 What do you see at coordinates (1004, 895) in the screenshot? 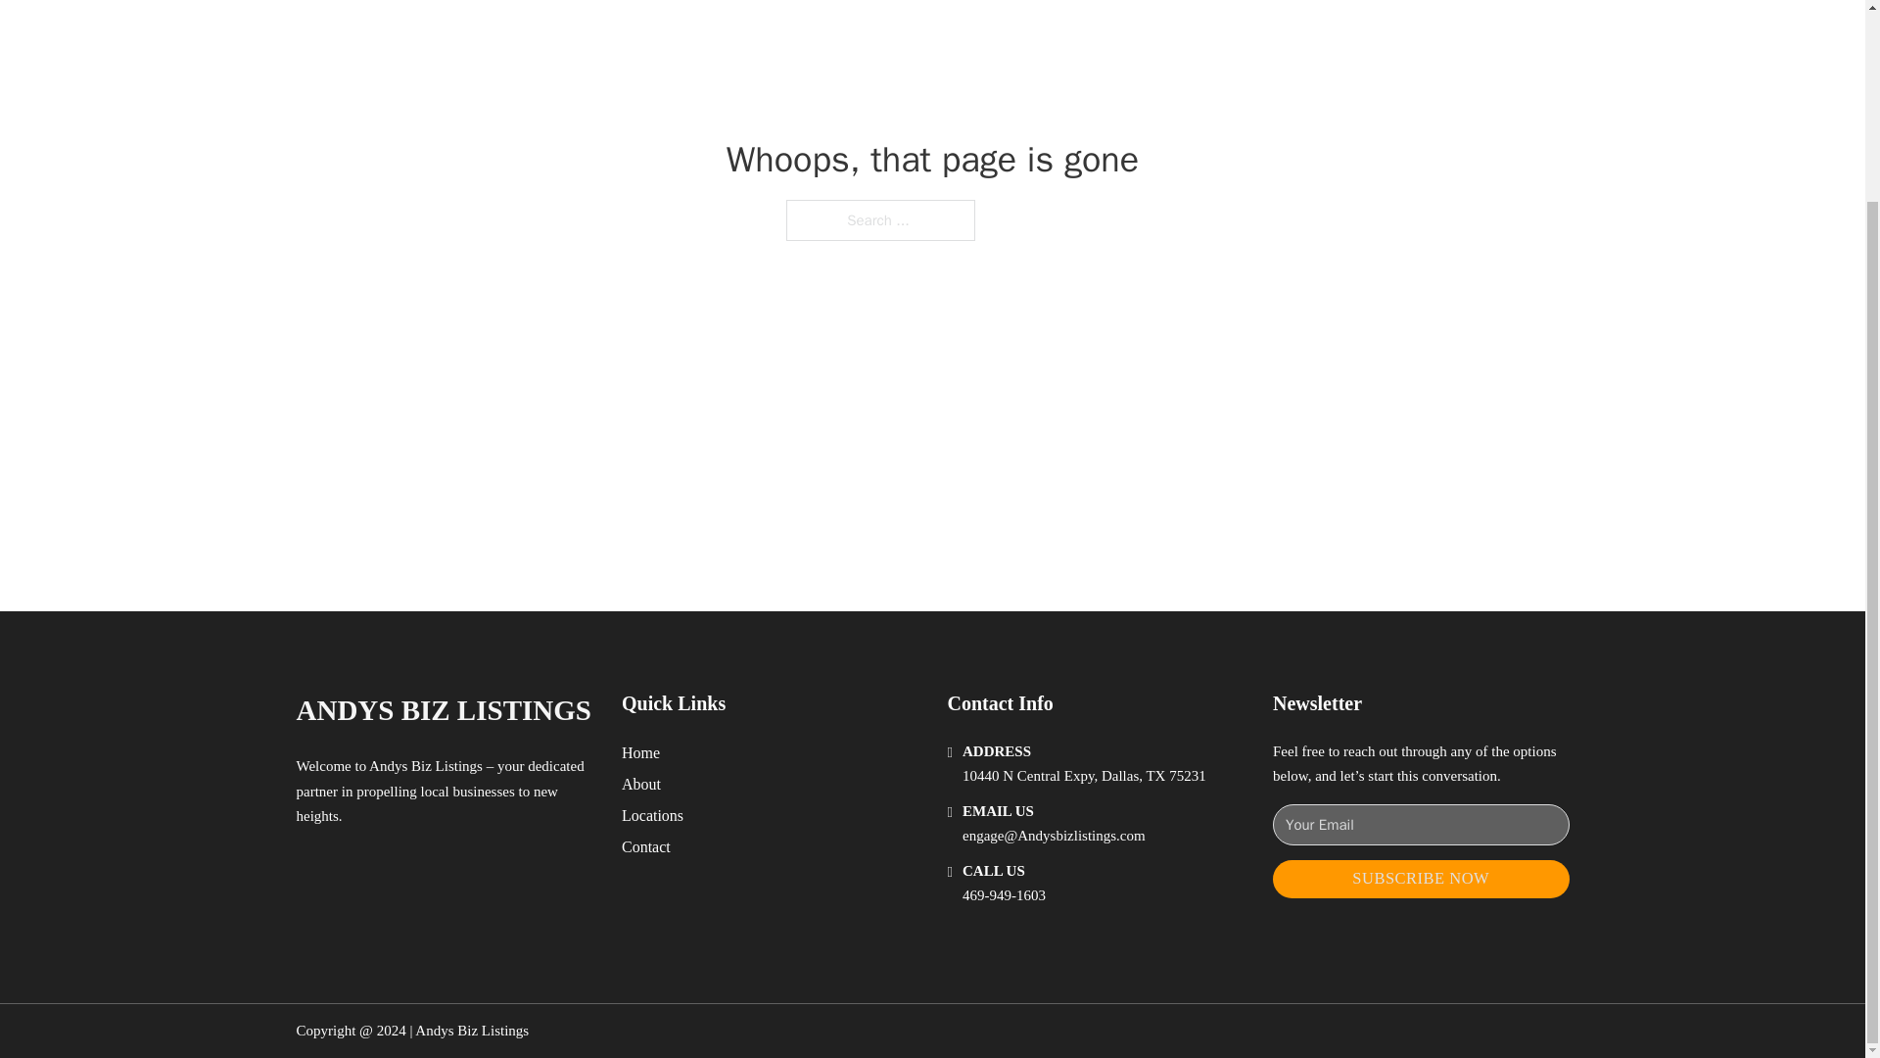
I see `469-949-1603` at bounding box center [1004, 895].